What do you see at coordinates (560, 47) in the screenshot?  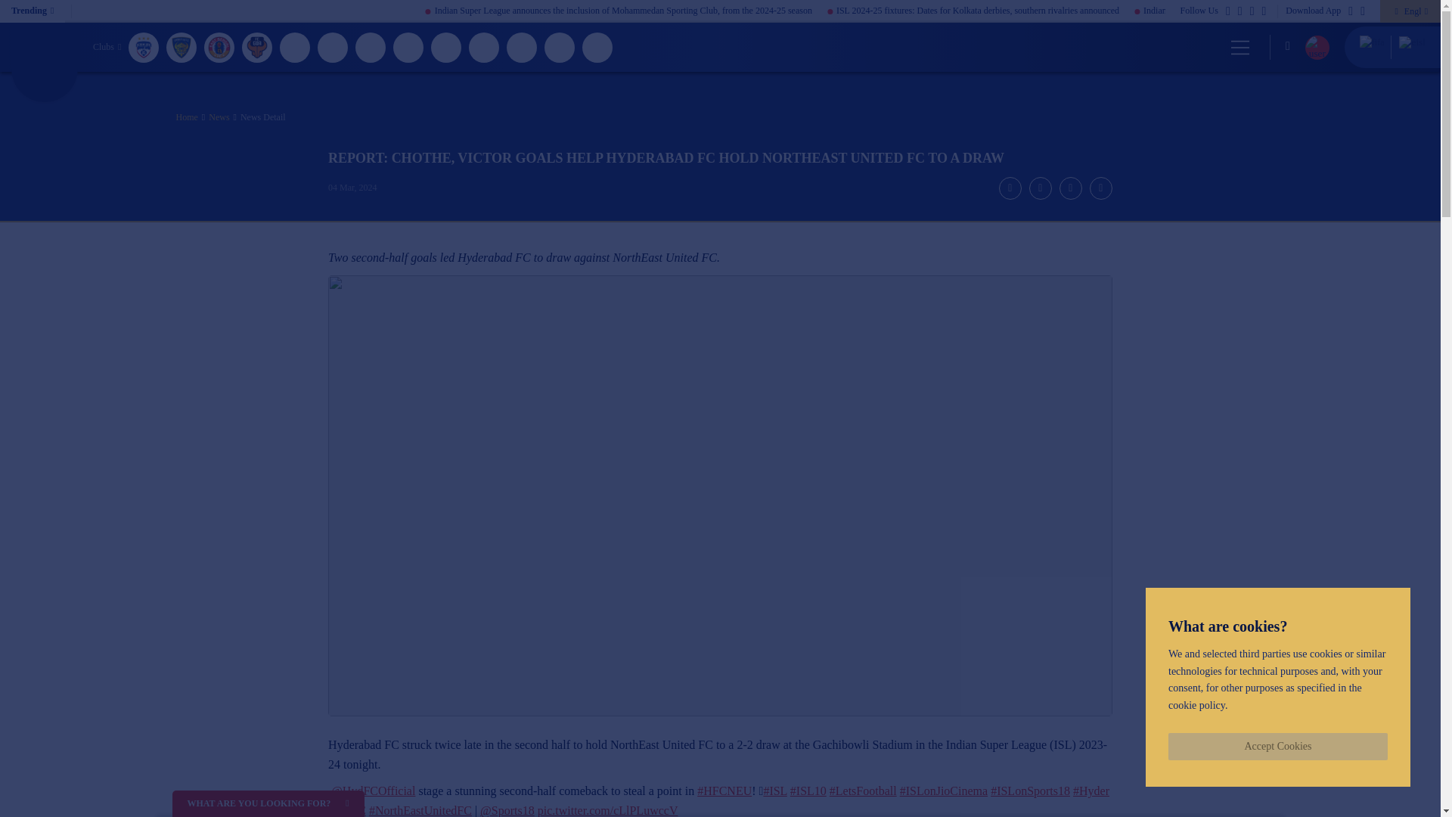 I see `Odisha FC` at bounding box center [560, 47].